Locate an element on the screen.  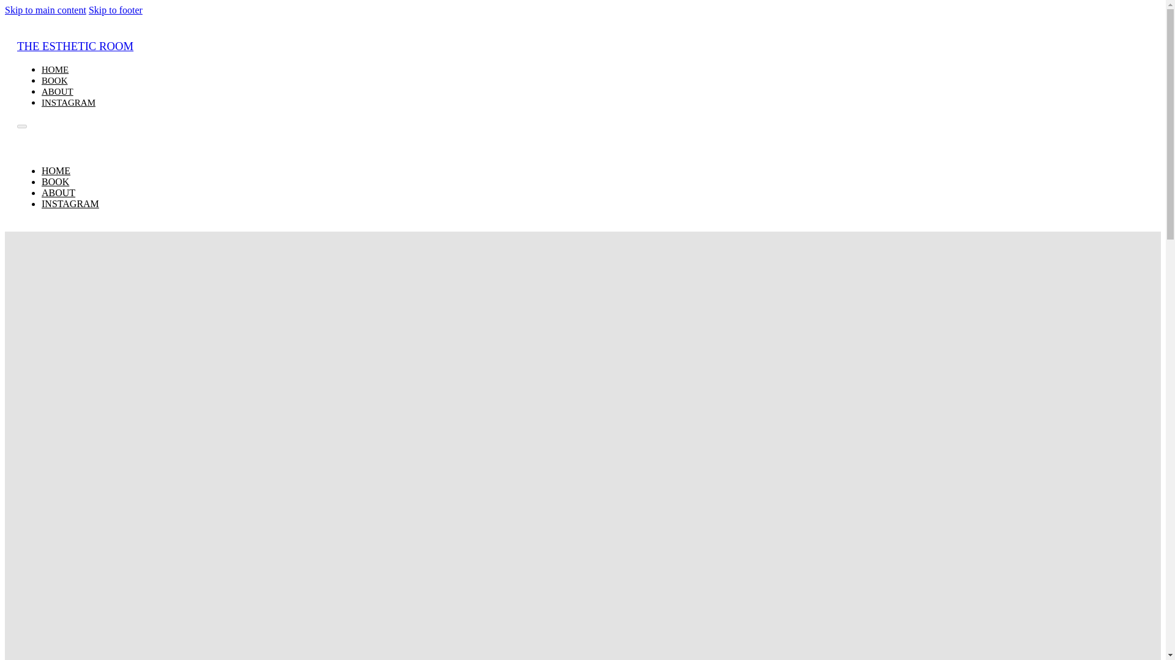
HOME is located at coordinates (56, 171).